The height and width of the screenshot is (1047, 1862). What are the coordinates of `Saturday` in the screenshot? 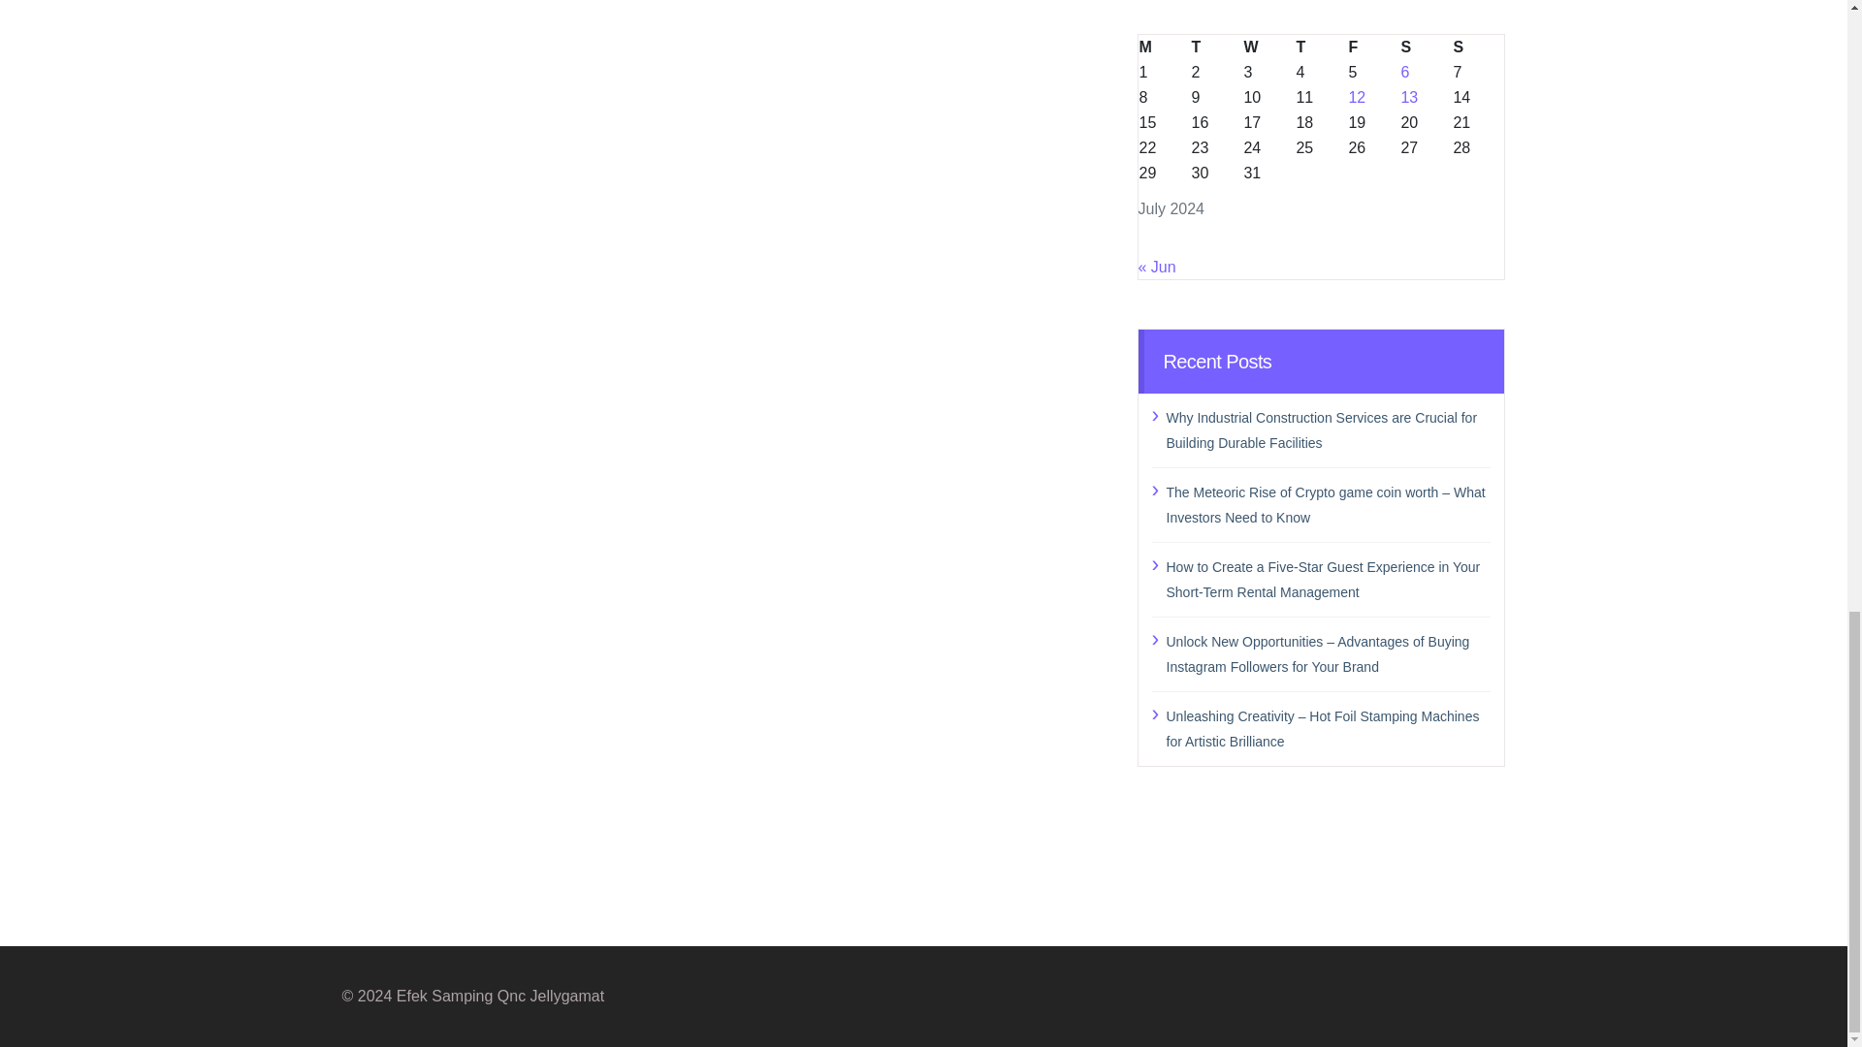 It's located at (1426, 46).